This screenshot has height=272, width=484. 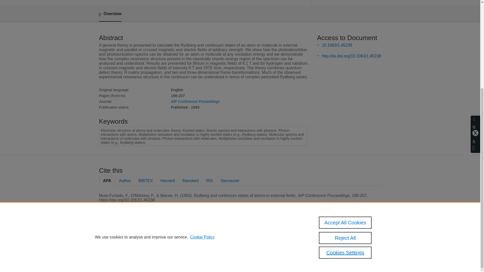 I want to click on Pure, so click(x=120, y=235).